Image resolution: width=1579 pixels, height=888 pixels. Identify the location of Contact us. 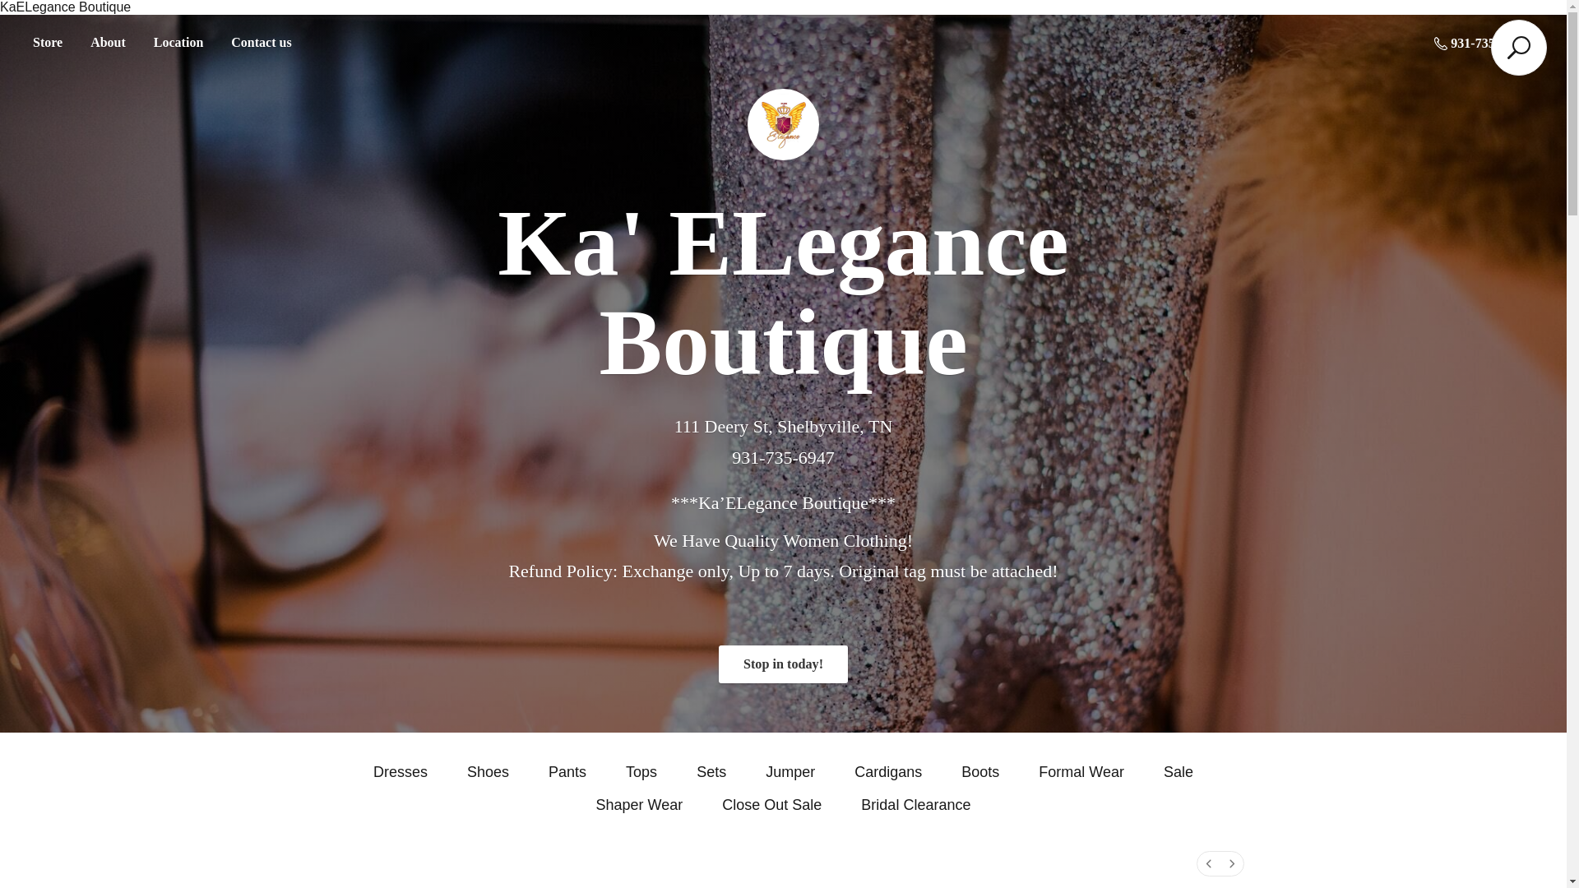
(261, 43).